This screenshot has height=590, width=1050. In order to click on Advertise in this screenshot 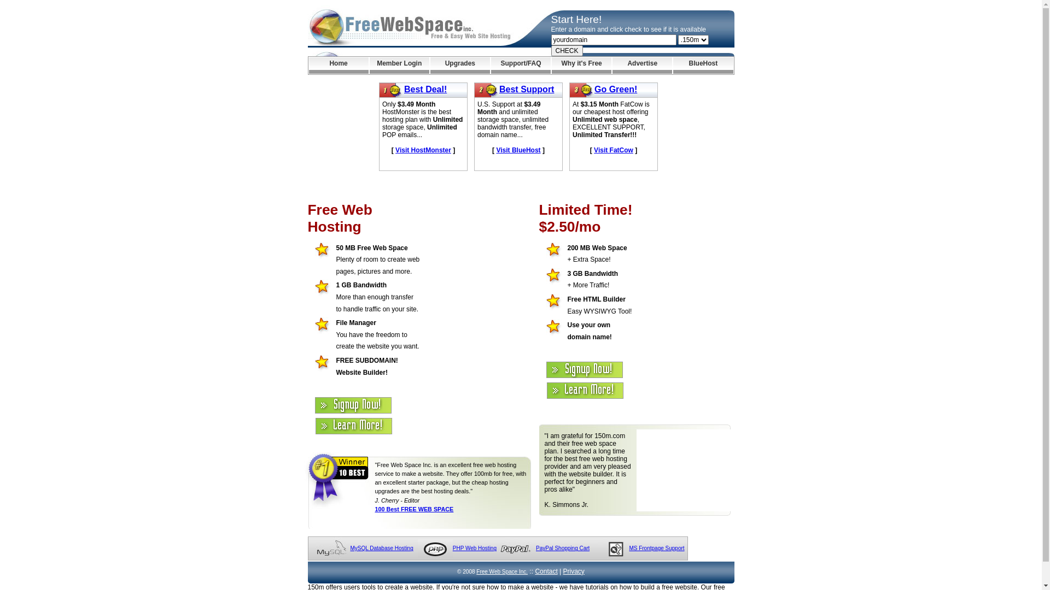, I will do `click(642, 66)`.